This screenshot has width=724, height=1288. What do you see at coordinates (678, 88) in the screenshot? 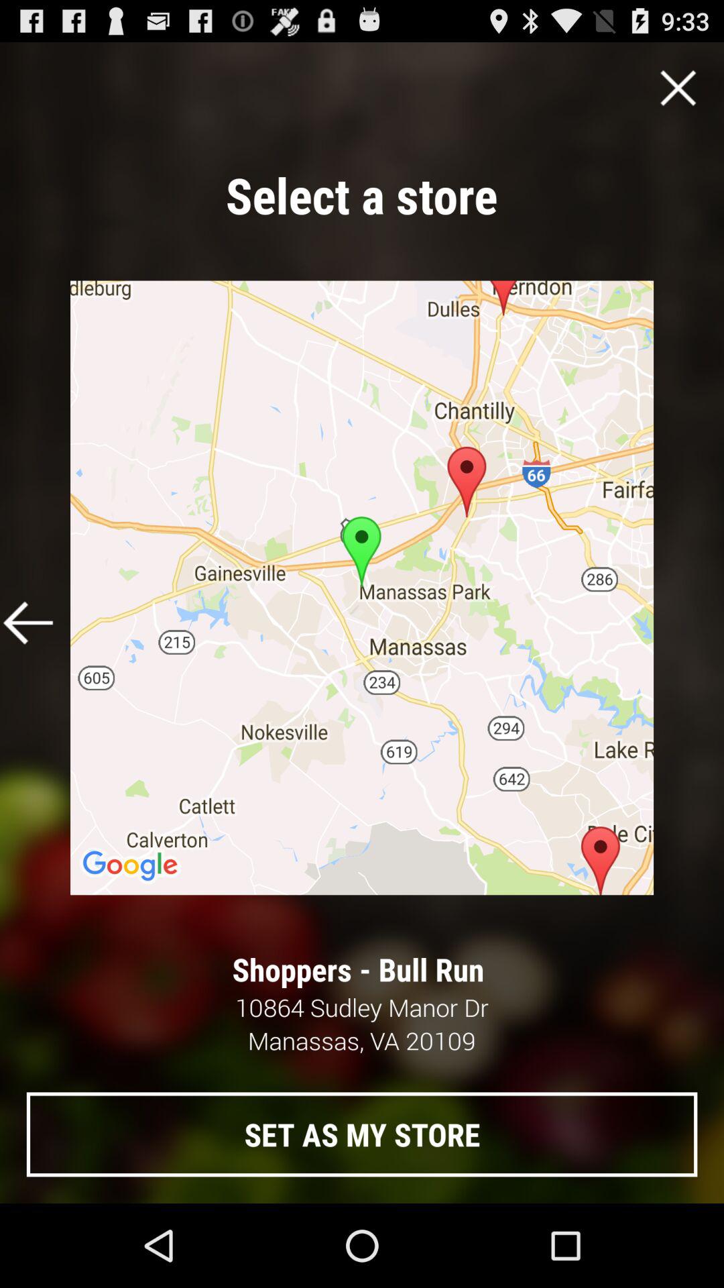
I see `close it` at bounding box center [678, 88].